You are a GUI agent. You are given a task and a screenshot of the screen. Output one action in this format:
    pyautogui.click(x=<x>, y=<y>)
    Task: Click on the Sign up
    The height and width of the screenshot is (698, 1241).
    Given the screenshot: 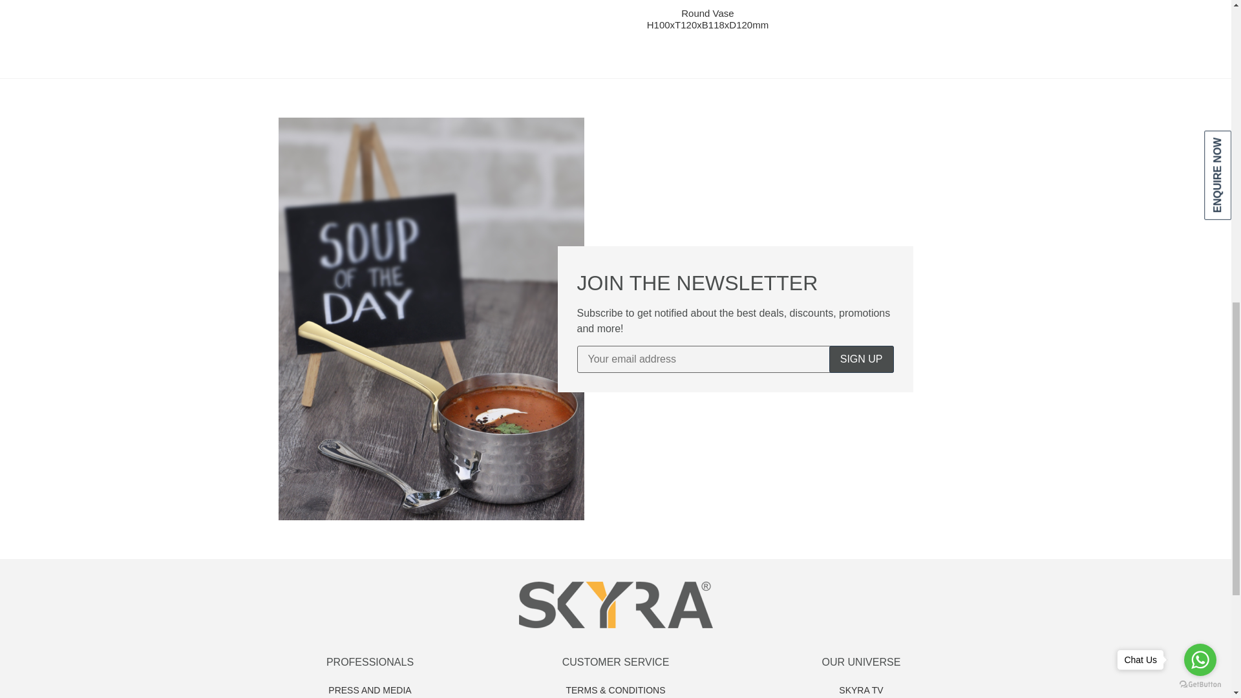 What is the action you would take?
    pyautogui.click(x=861, y=359)
    